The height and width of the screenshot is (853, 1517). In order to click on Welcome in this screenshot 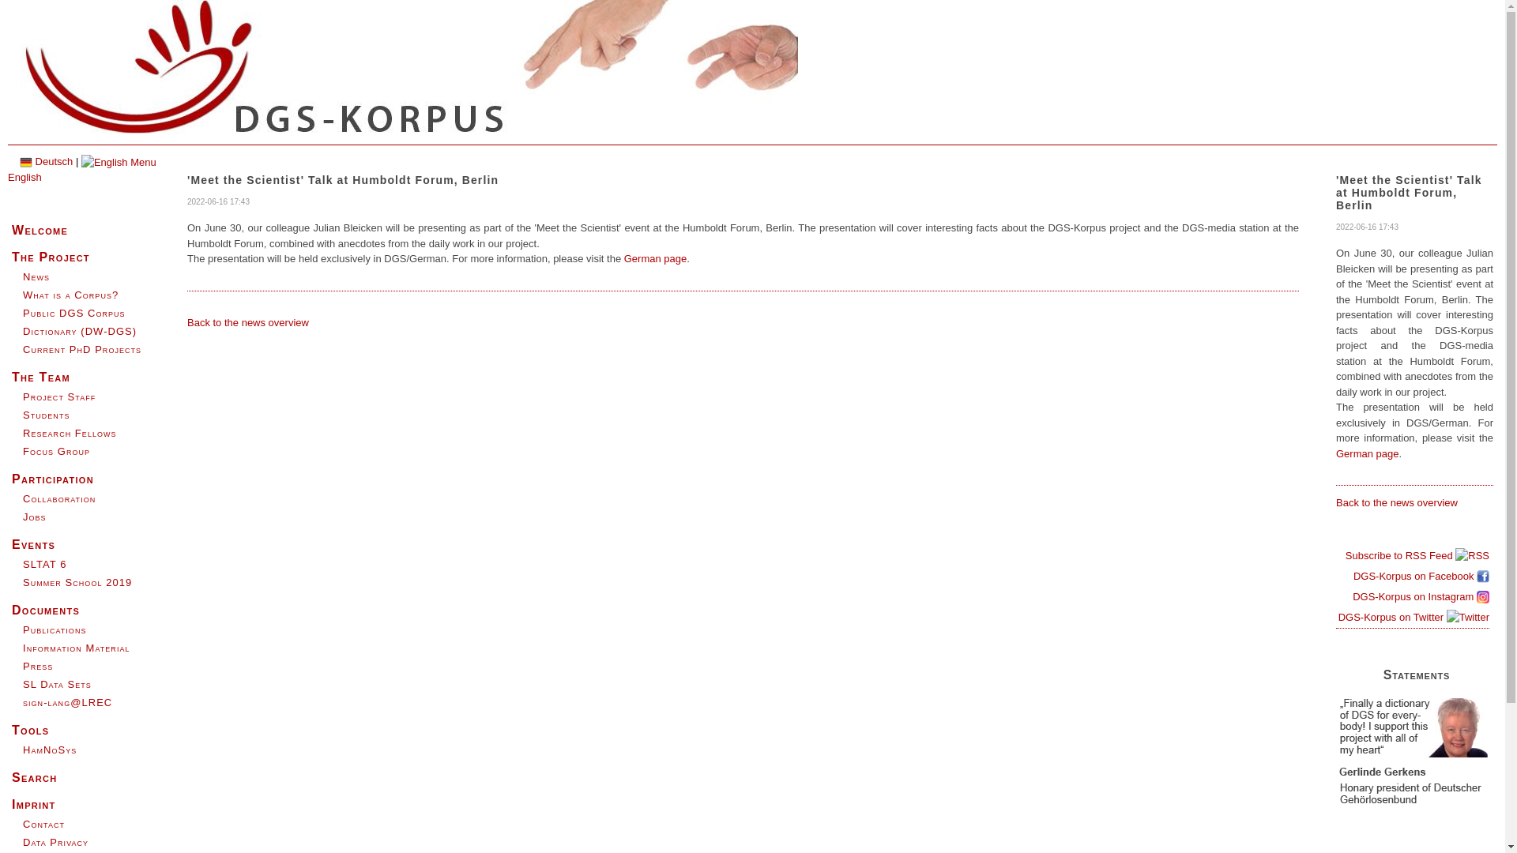, I will do `click(40, 230)`.